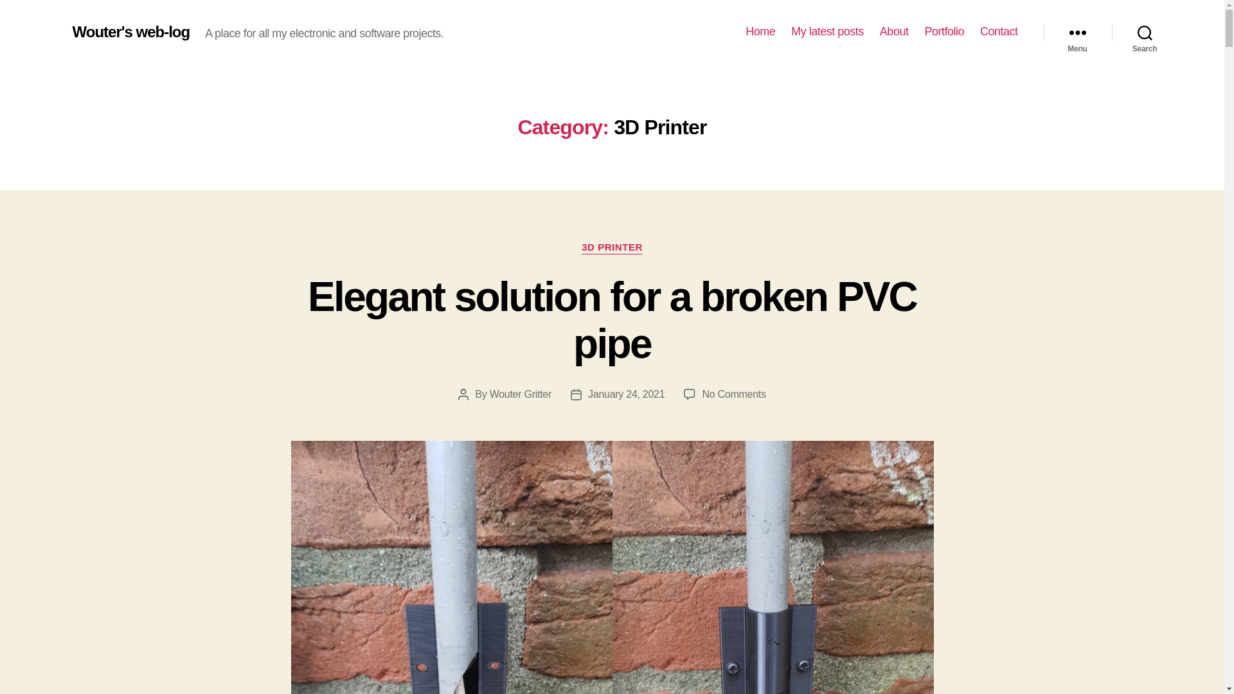 This screenshot has height=694, width=1234. I want to click on January 24, 2021, so click(1077, 32).